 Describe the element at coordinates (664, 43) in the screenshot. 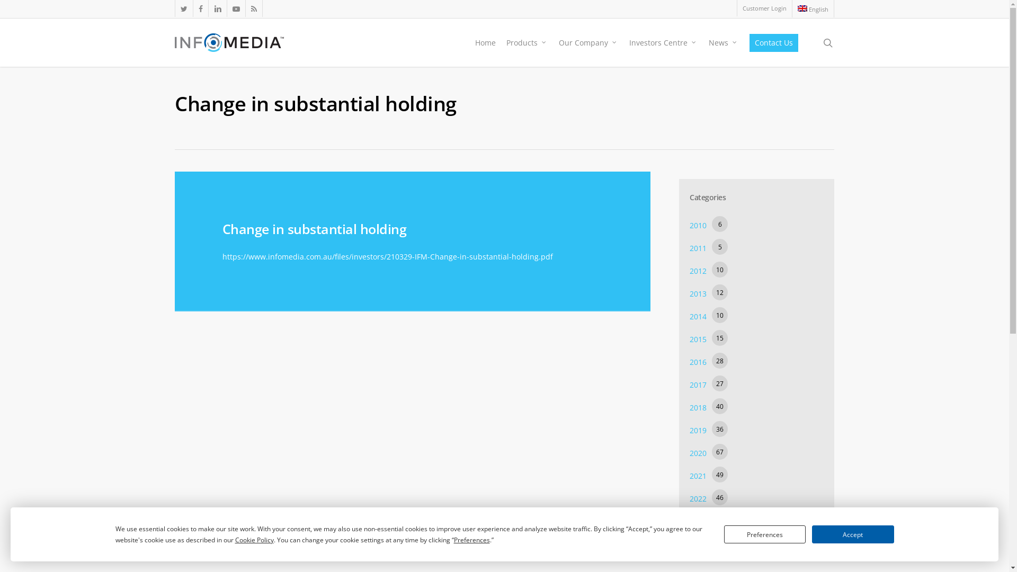

I see `Investors Centre` at that location.